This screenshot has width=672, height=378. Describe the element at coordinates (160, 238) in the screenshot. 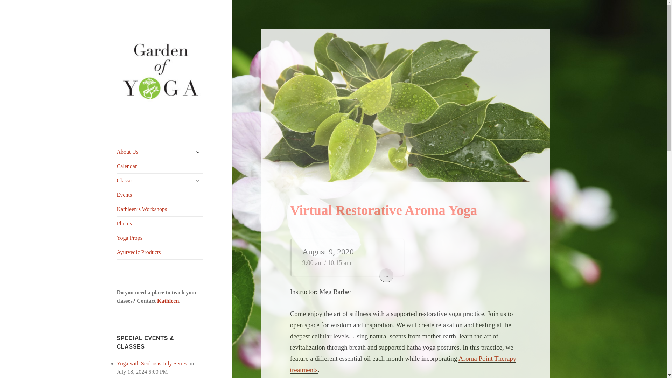

I see `Yoga Props` at that location.